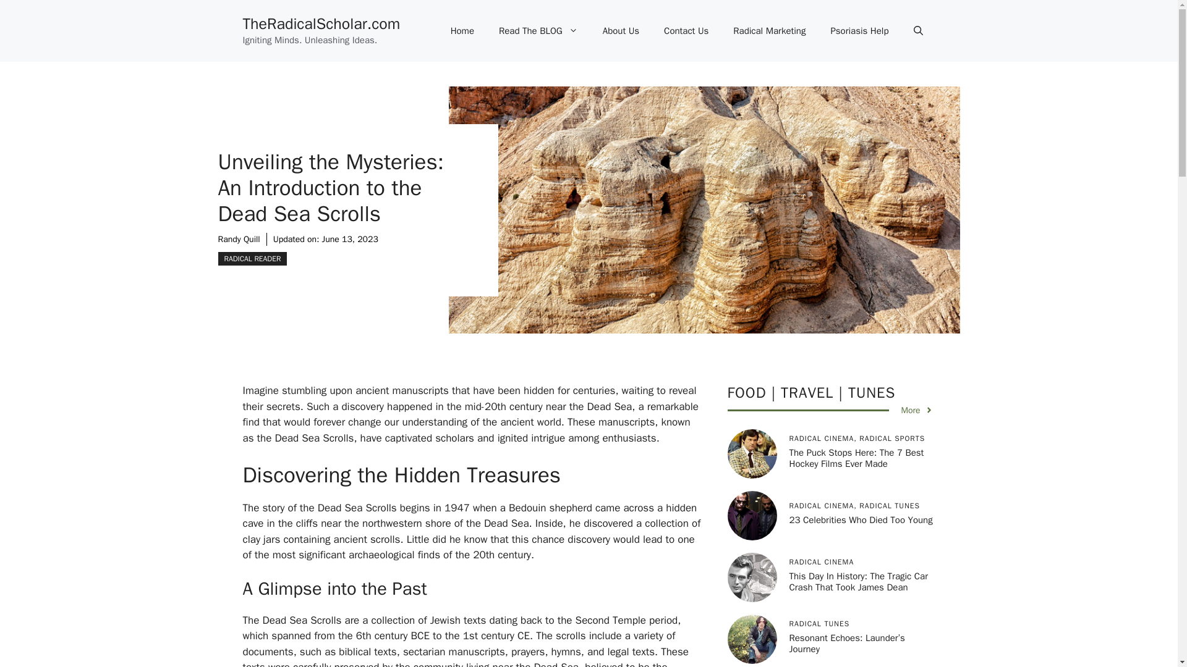 This screenshot has height=667, width=1187. Describe the element at coordinates (859, 31) in the screenshot. I see `Psoriasis Help` at that location.